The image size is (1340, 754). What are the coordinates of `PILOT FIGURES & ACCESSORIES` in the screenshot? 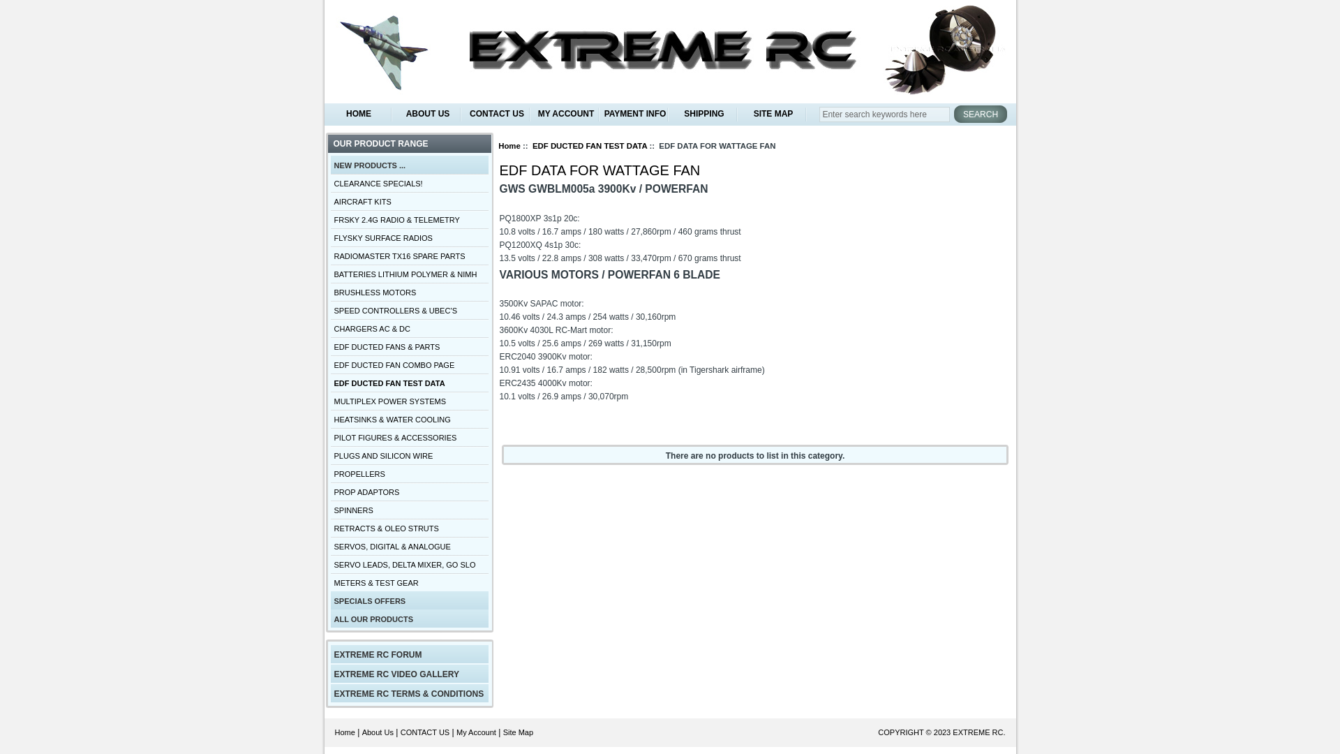 It's located at (410, 437).